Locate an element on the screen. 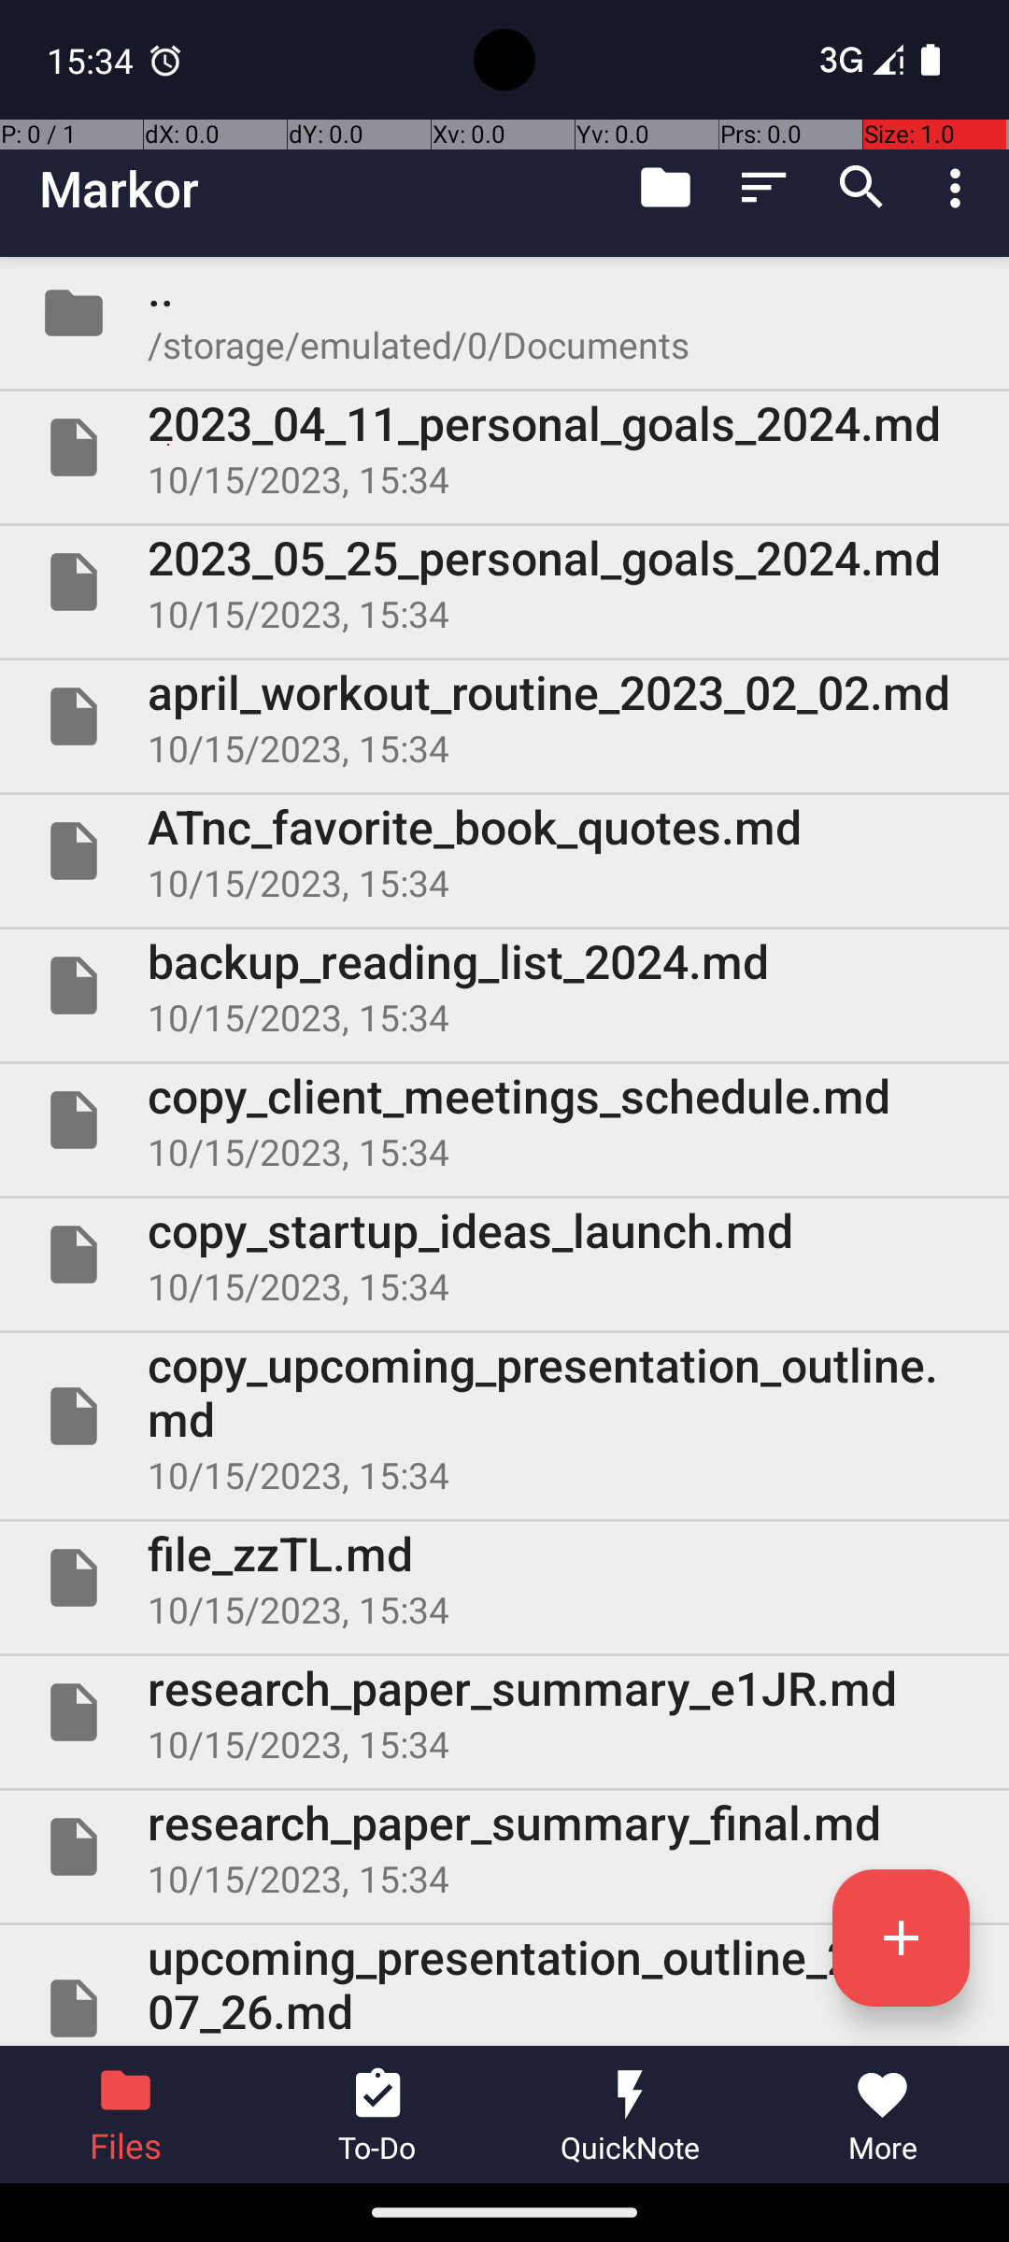 Image resolution: width=1009 pixels, height=2242 pixels. File 2023_04_11_personal_goals_2024.md  is located at coordinates (504, 447).